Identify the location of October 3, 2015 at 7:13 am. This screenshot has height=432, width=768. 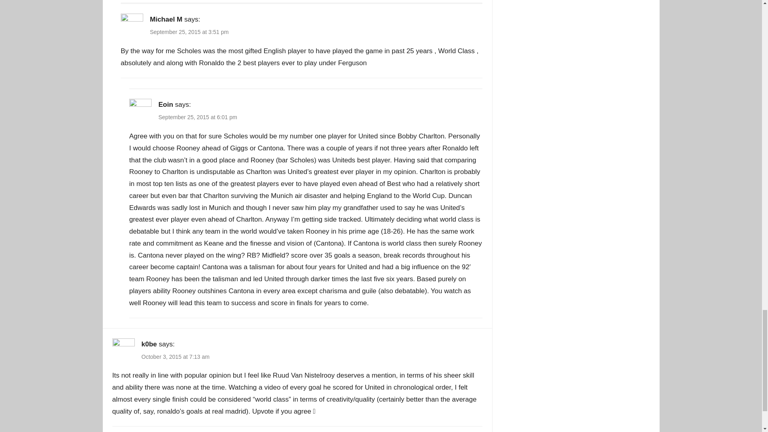
(175, 357).